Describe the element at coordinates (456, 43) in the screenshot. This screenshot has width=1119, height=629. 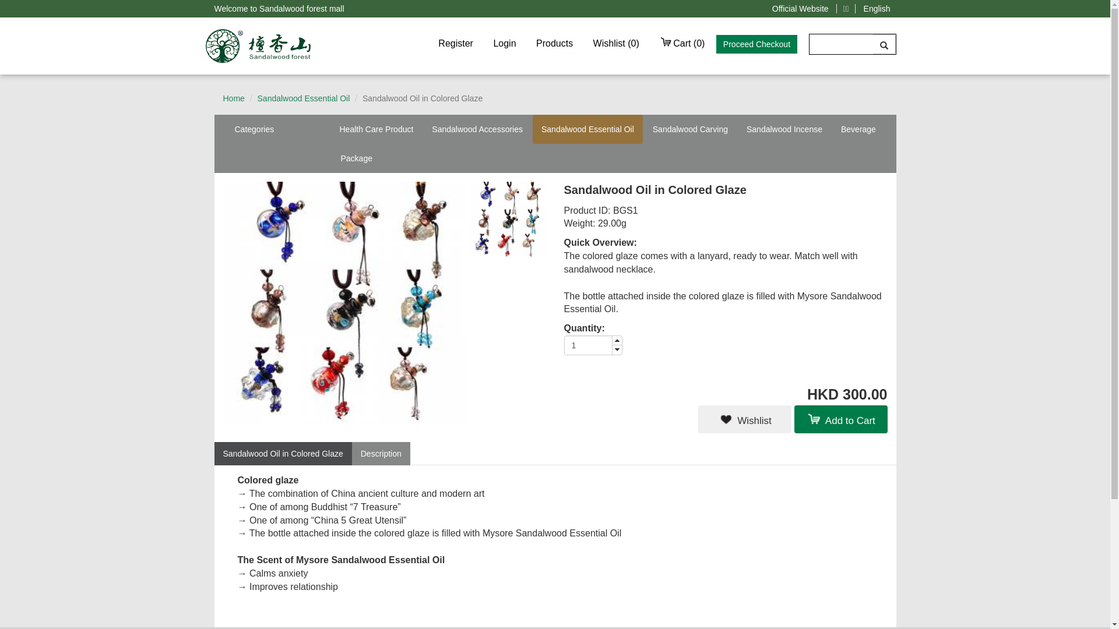
I see `Register` at that location.